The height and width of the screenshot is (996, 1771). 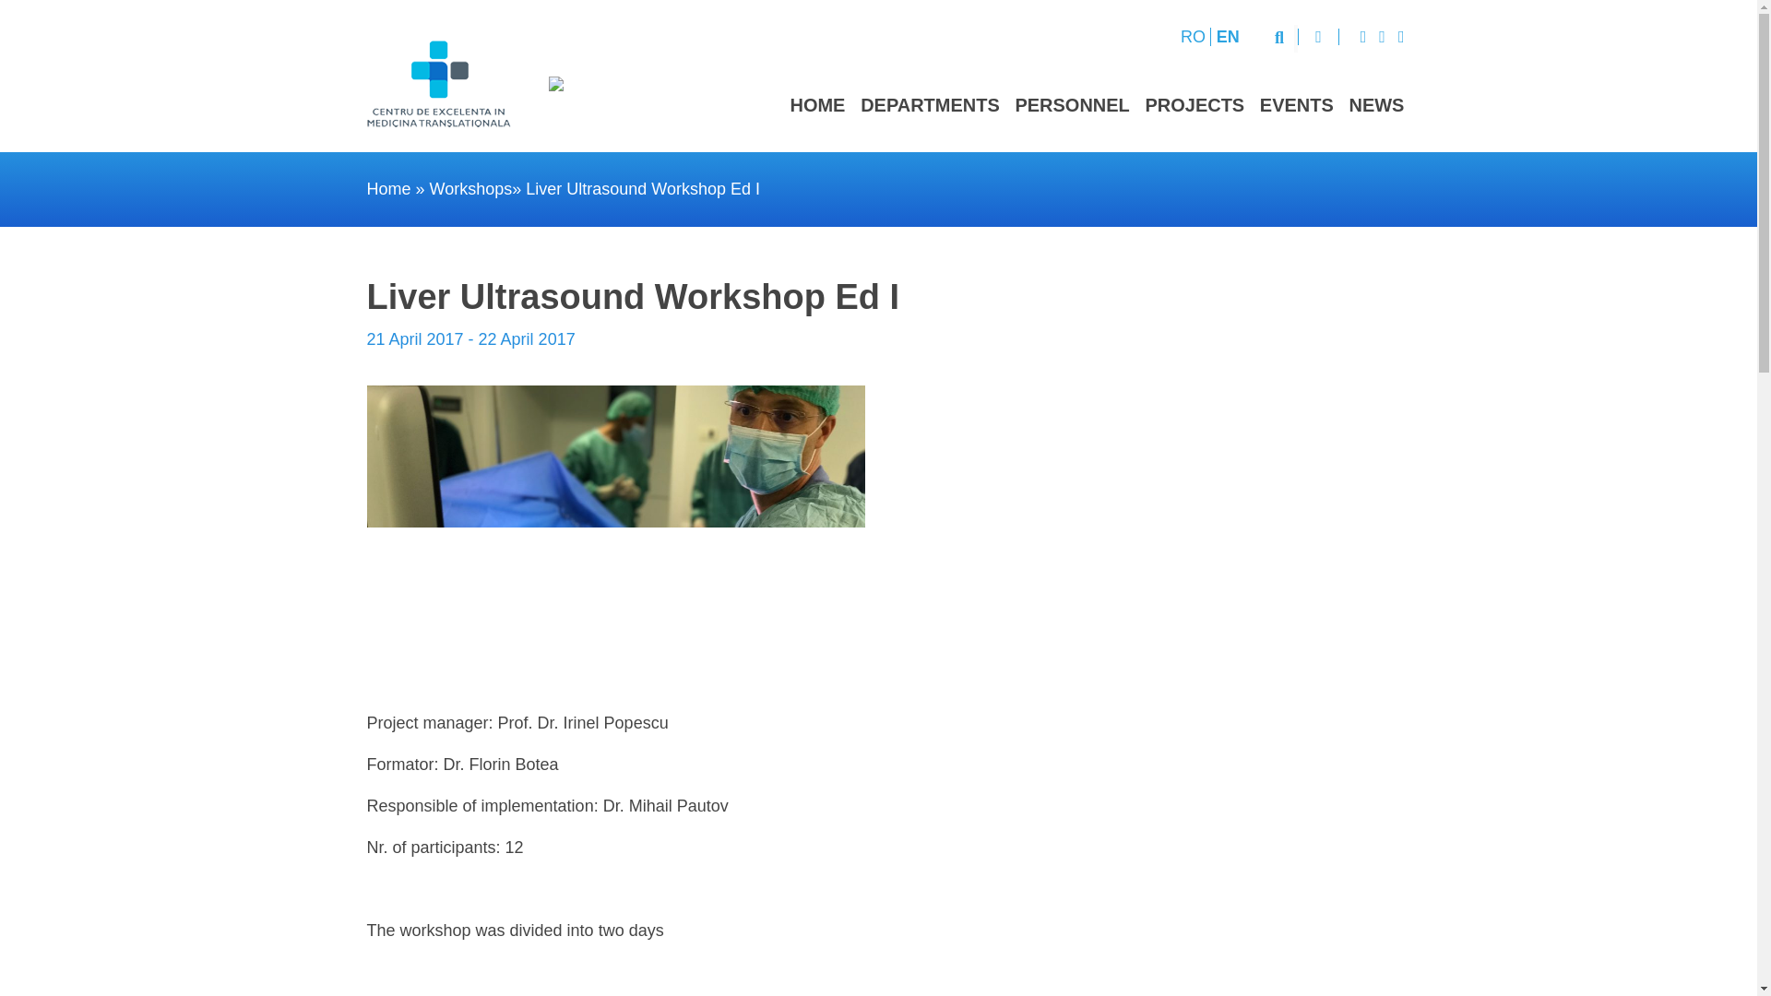 What do you see at coordinates (1072, 105) in the screenshot?
I see `PERSONNEL` at bounding box center [1072, 105].